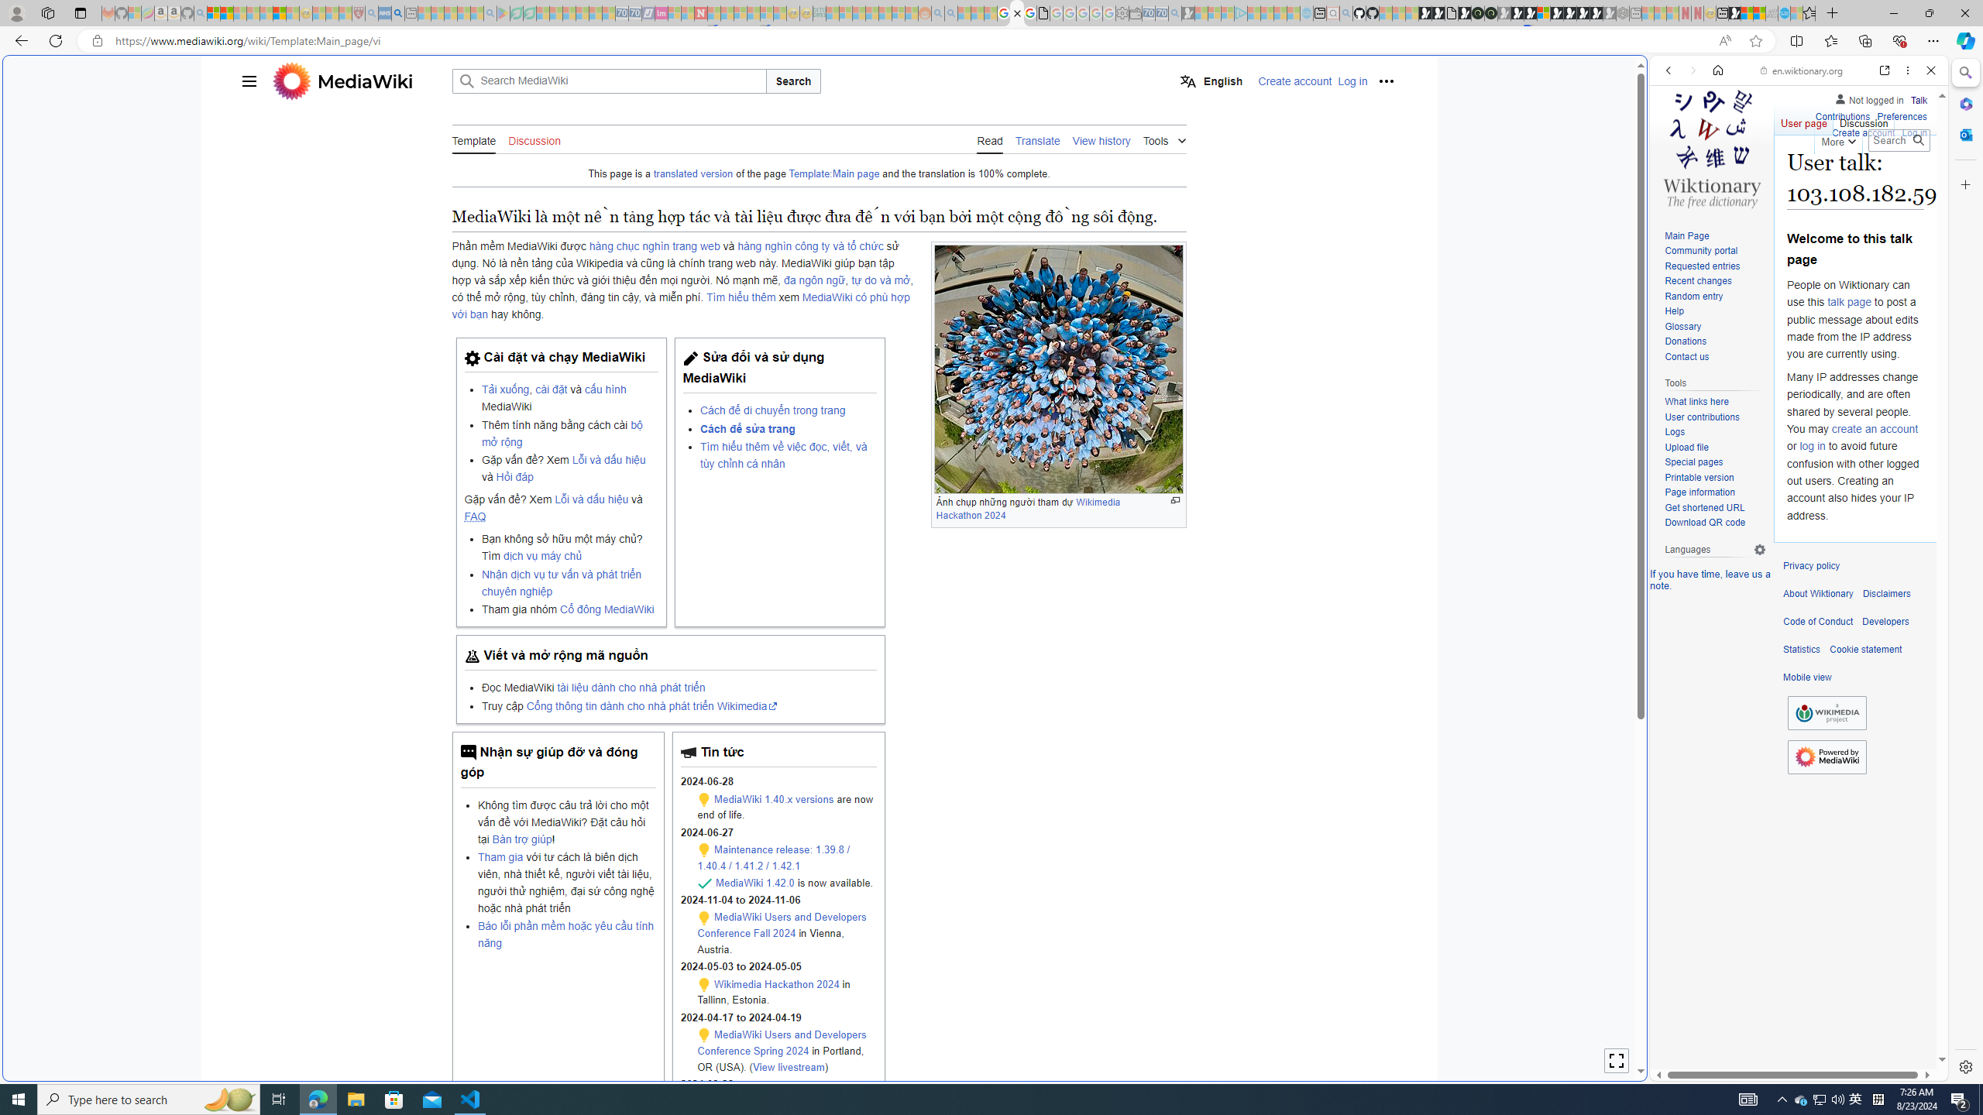 The width and height of the screenshot is (1983, 1115). What do you see at coordinates (776, 983) in the screenshot?
I see `Wikimedia Hackathon 2024` at bounding box center [776, 983].